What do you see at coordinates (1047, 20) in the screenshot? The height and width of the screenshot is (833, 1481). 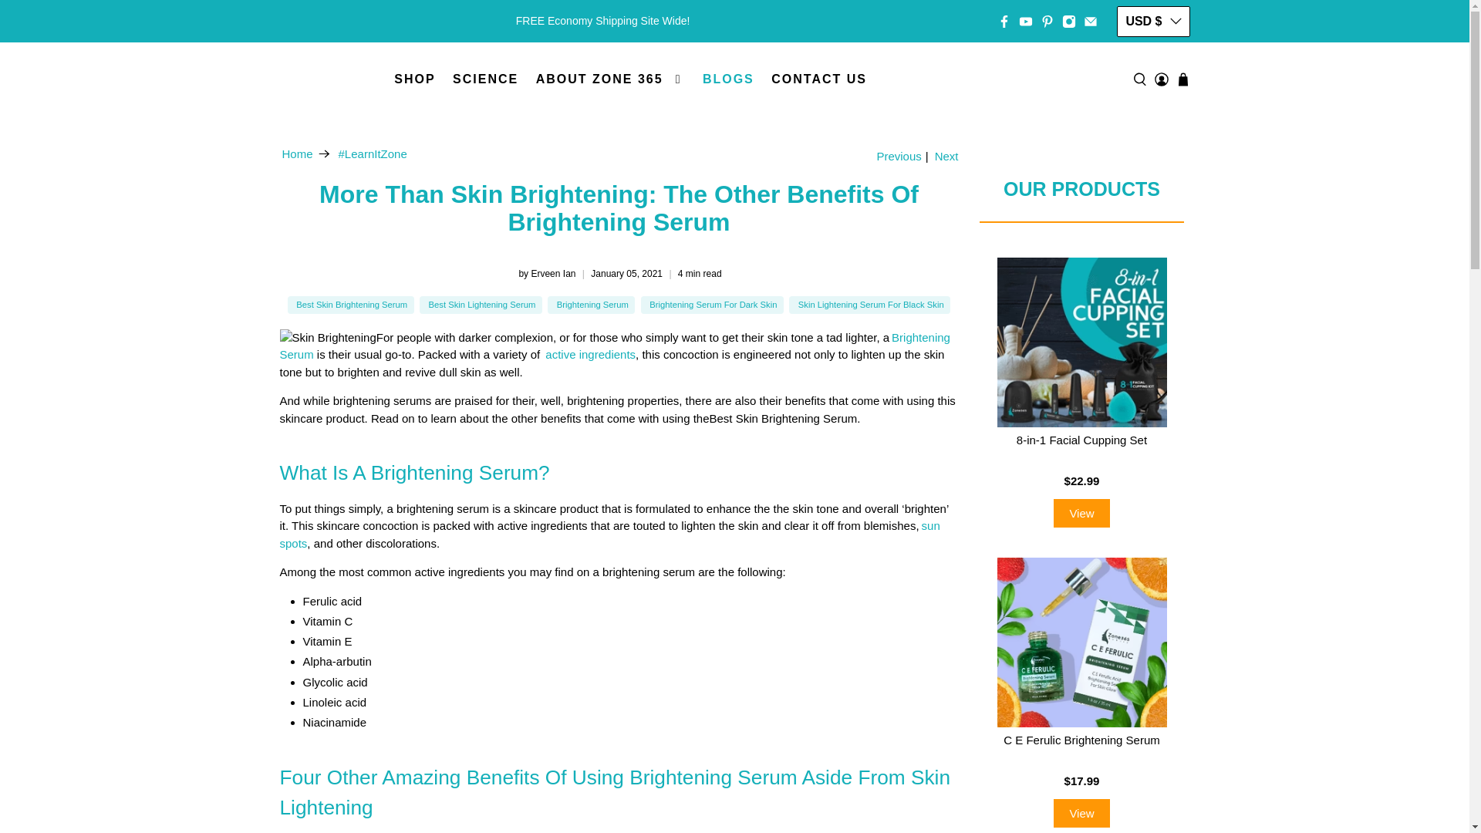 I see `Zone 365 Beauty on Pinterest` at bounding box center [1047, 20].